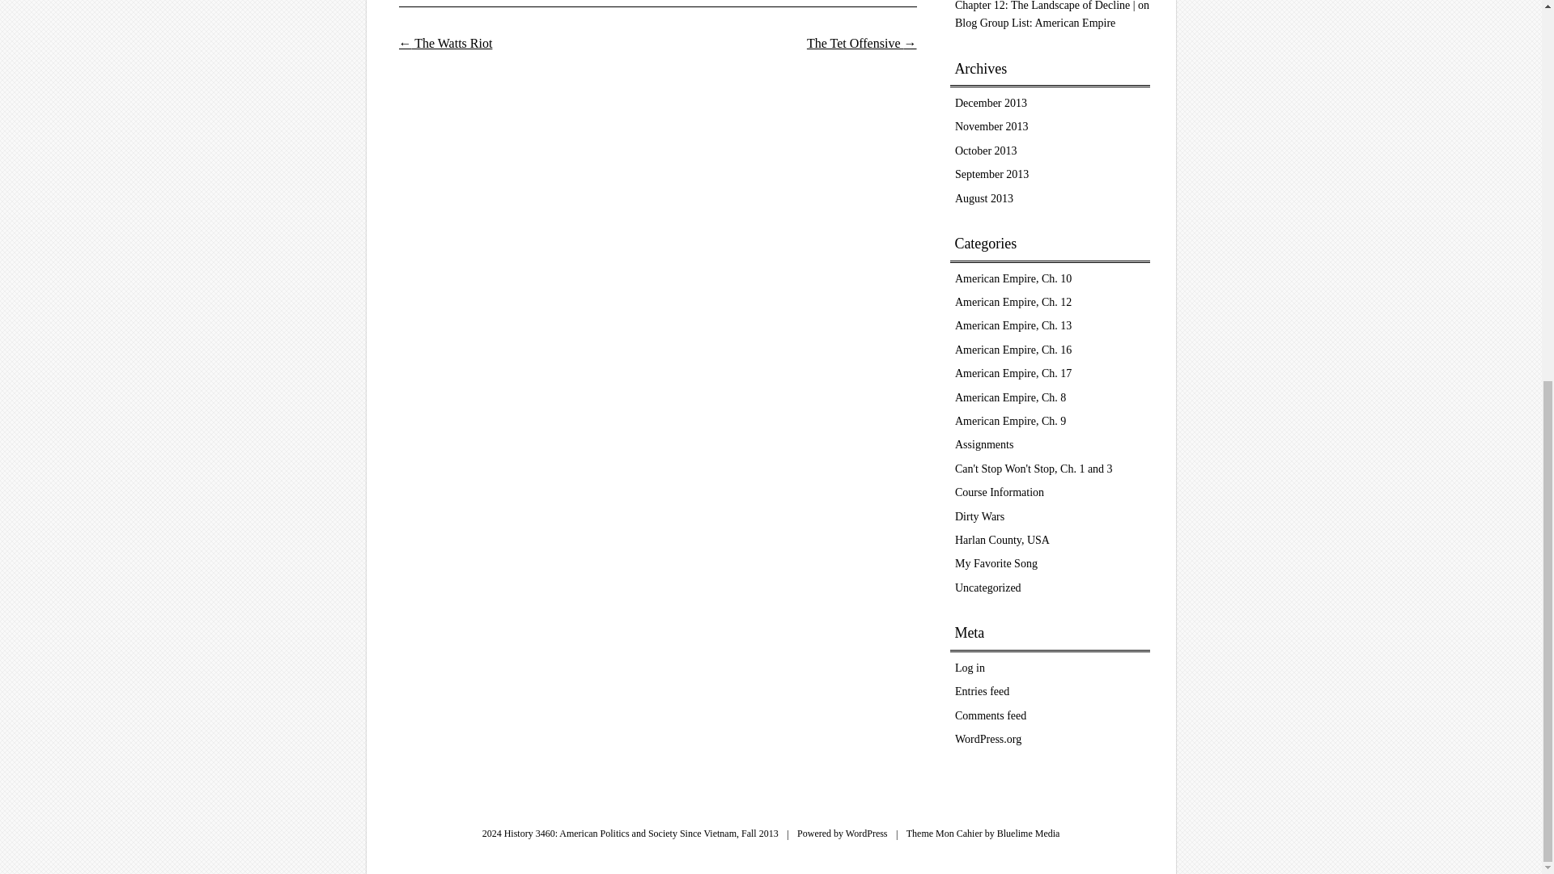  I want to click on Can't Stop Won't Stop, Ch. 1 and 3, so click(1034, 469).